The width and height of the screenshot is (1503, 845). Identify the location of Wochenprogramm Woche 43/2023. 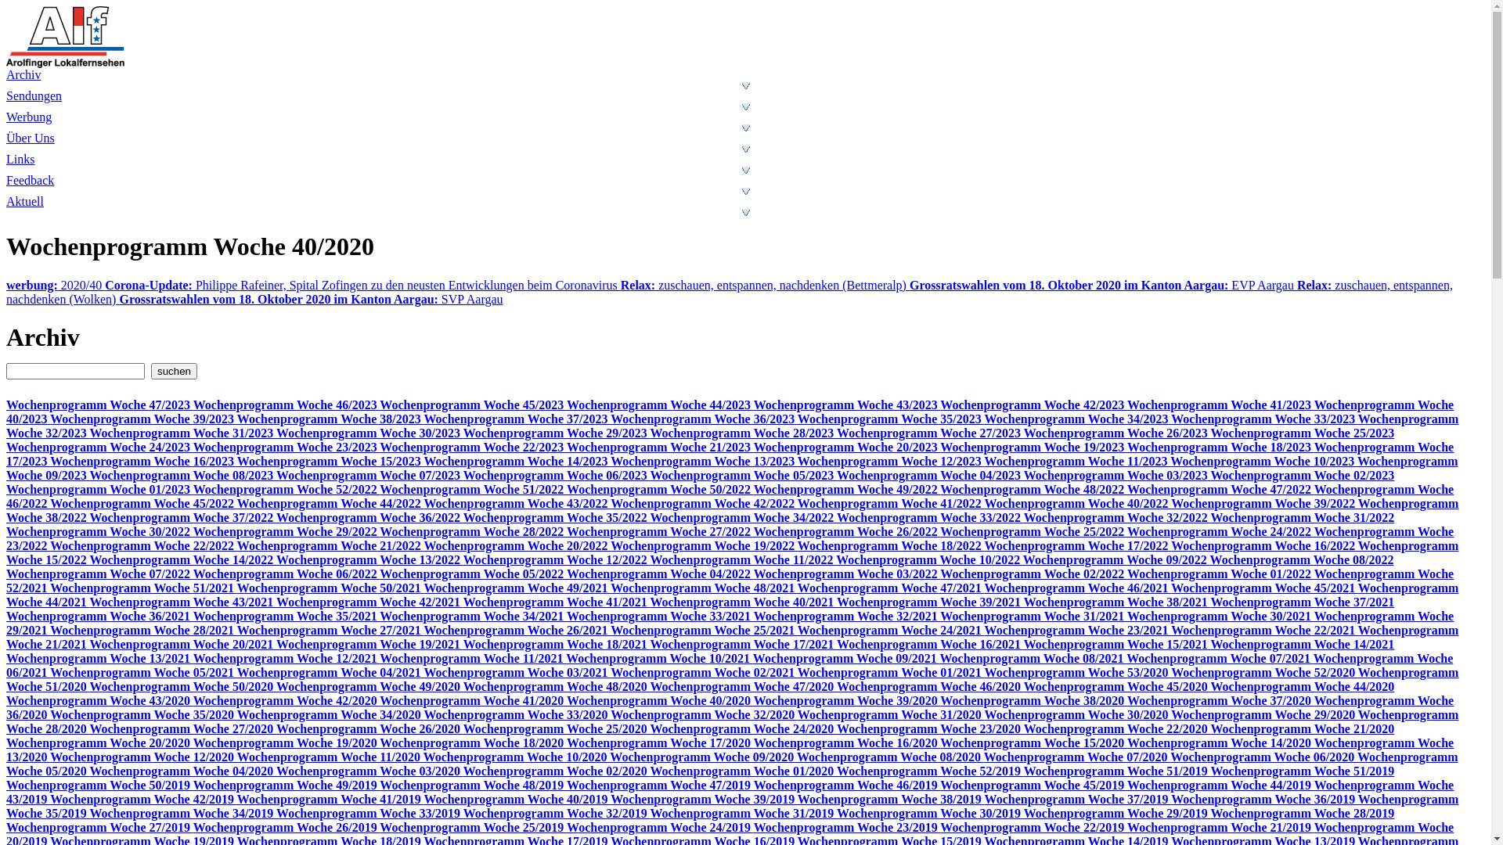
(847, 405).